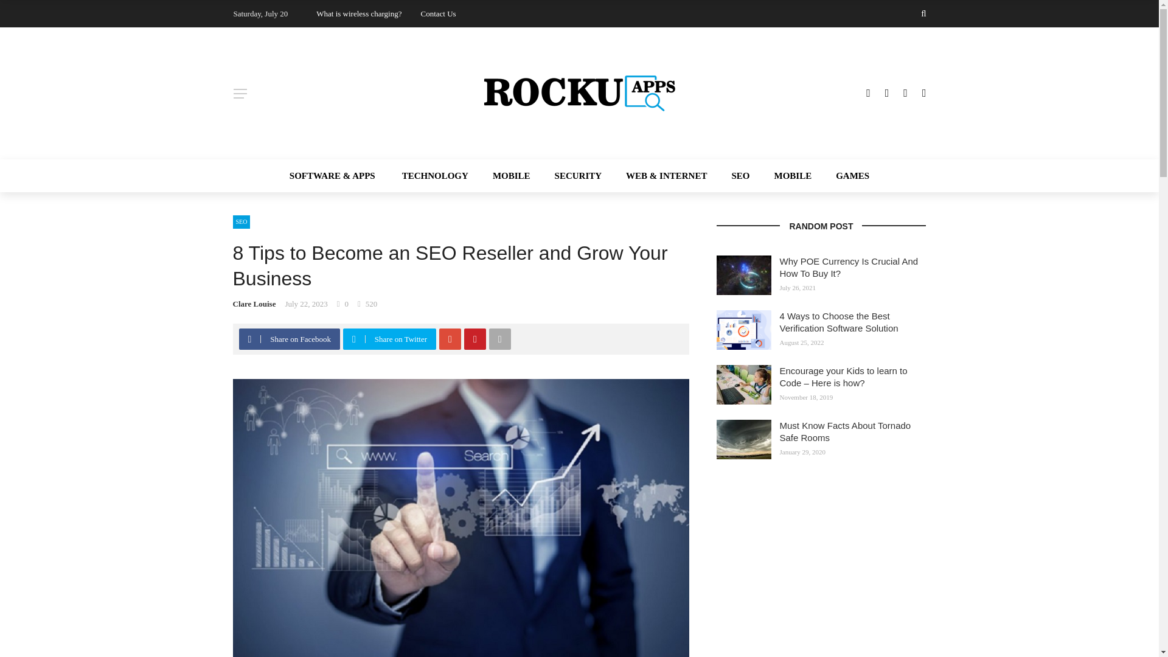 The height and width of the screenshot is (657, 1168). Describe the element at coordinates (359, 13) in the screenshot. I see `What is wireless charging?` at that location.